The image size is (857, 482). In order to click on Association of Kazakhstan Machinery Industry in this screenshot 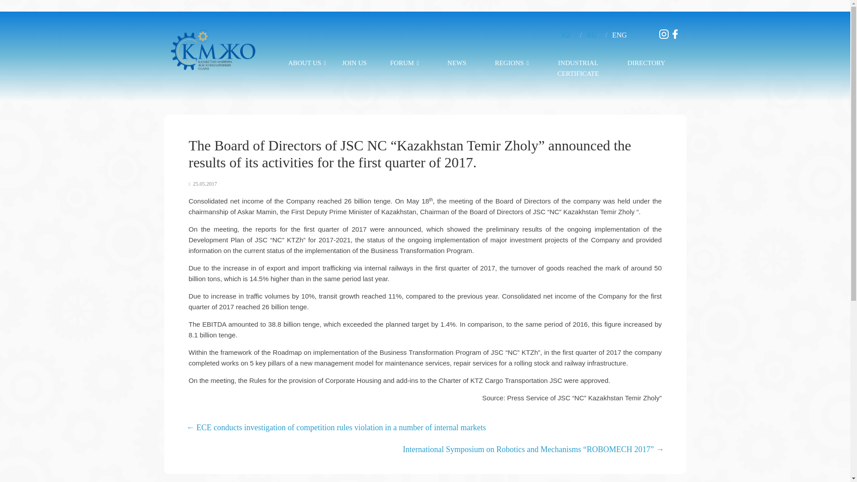, I will do `click(277, 57)`.